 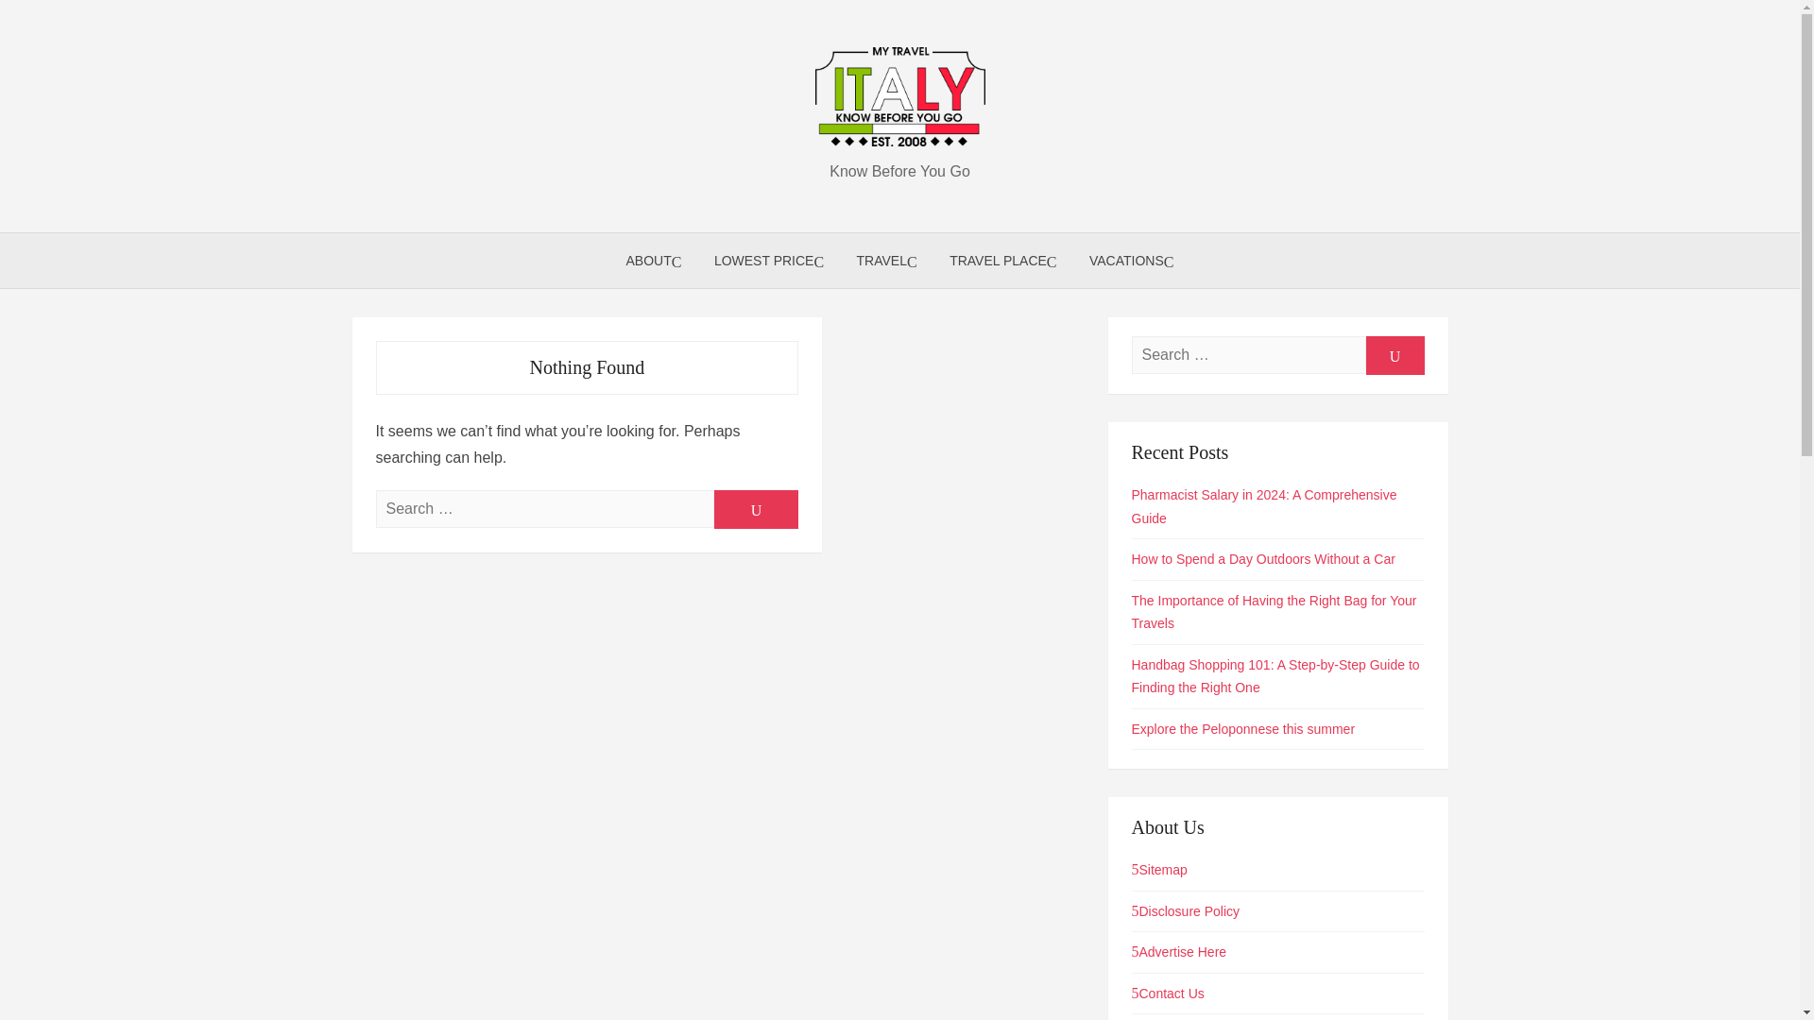 I want to click on SEARCH, so click(x=1395, y=355).